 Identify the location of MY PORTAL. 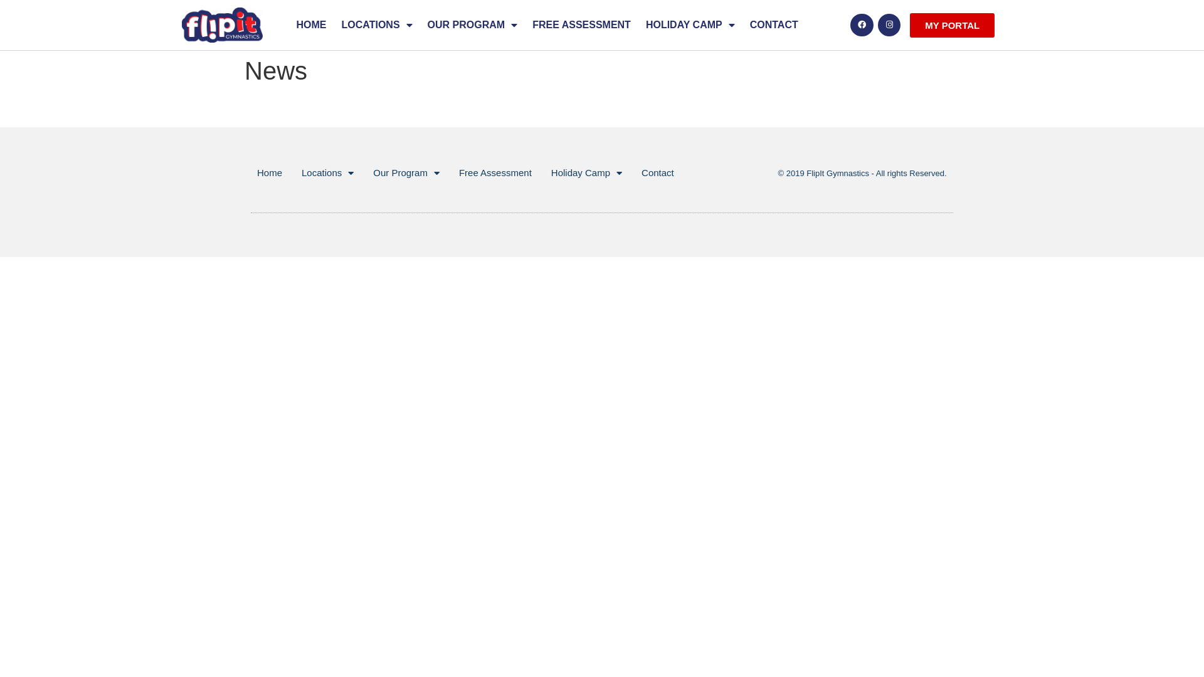
(952, 25).